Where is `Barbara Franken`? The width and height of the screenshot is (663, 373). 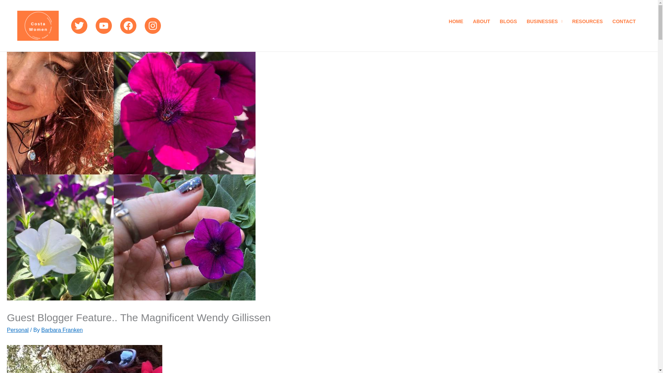 Barbara Franken is located at coordinates (62, 330).